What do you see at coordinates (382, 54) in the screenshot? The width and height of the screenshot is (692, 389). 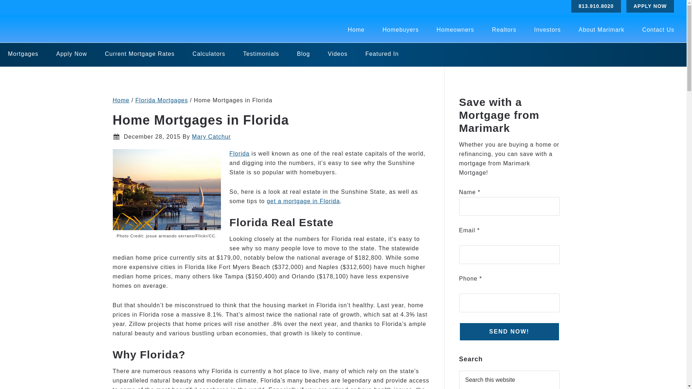 I see `Featured In` at bounding box center [382, 54].